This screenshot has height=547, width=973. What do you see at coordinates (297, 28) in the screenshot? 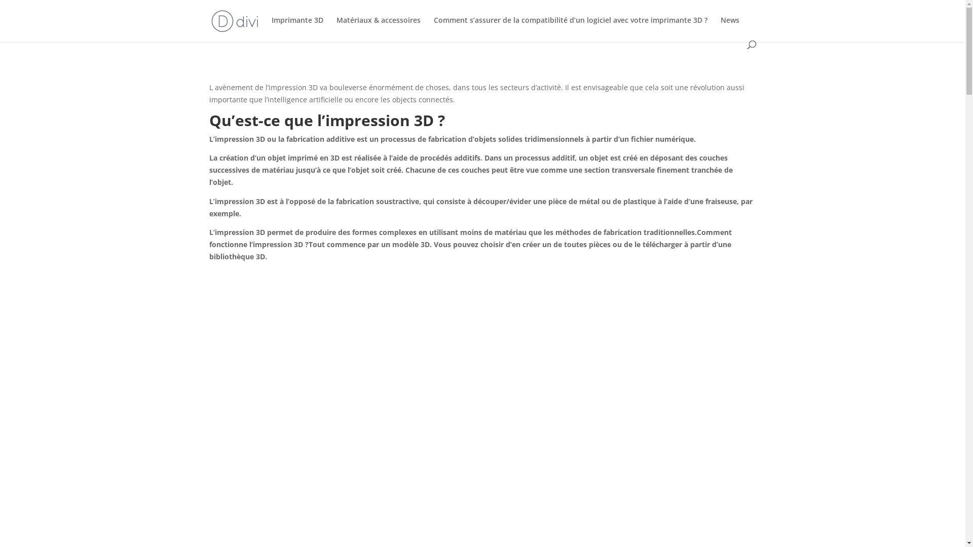
I see `Imprimante 3D` at bounding box center [297, 28].